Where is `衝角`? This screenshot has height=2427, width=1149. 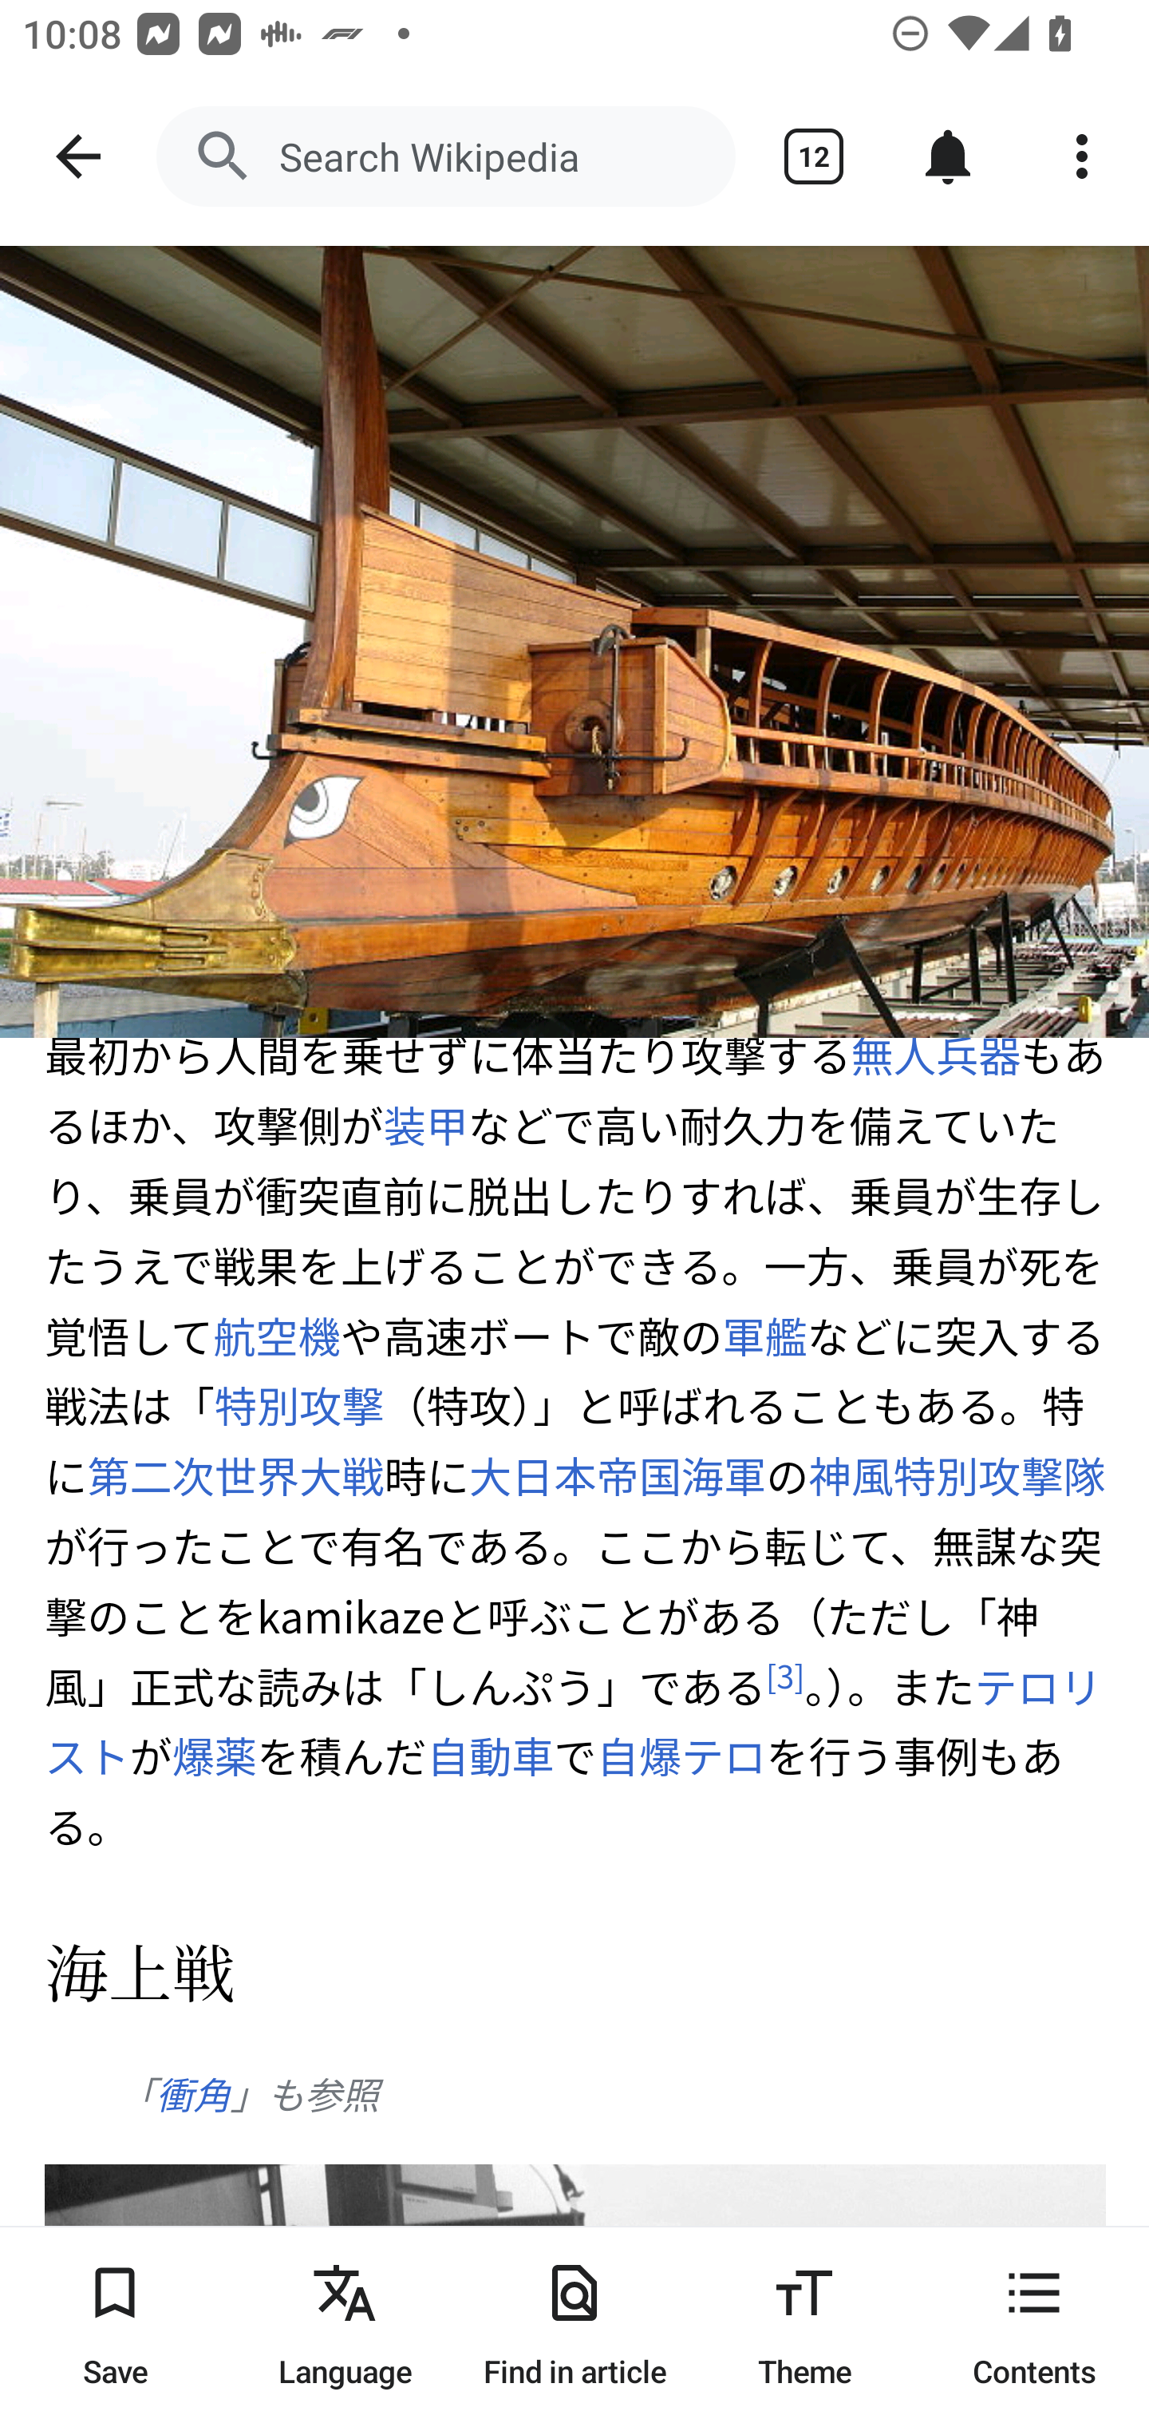 衝角 is located at coordinates (191, 2095).